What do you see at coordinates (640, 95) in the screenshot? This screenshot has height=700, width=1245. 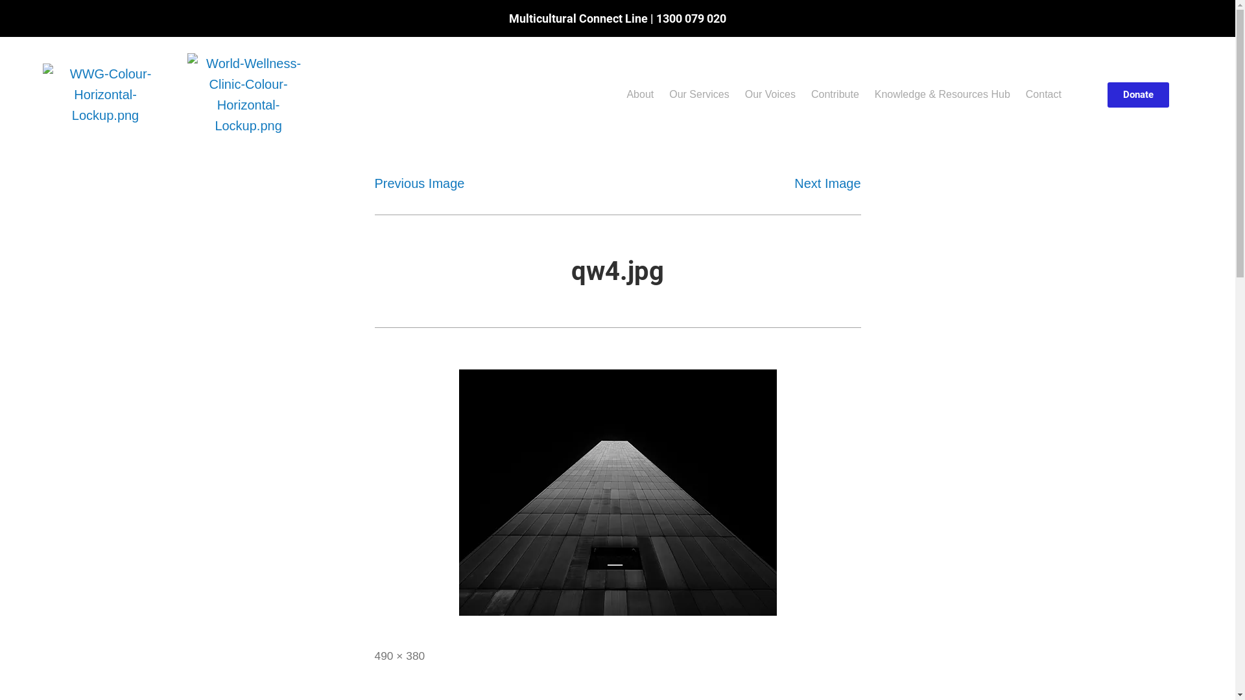 I see `About` at bounding box center [640, 95].